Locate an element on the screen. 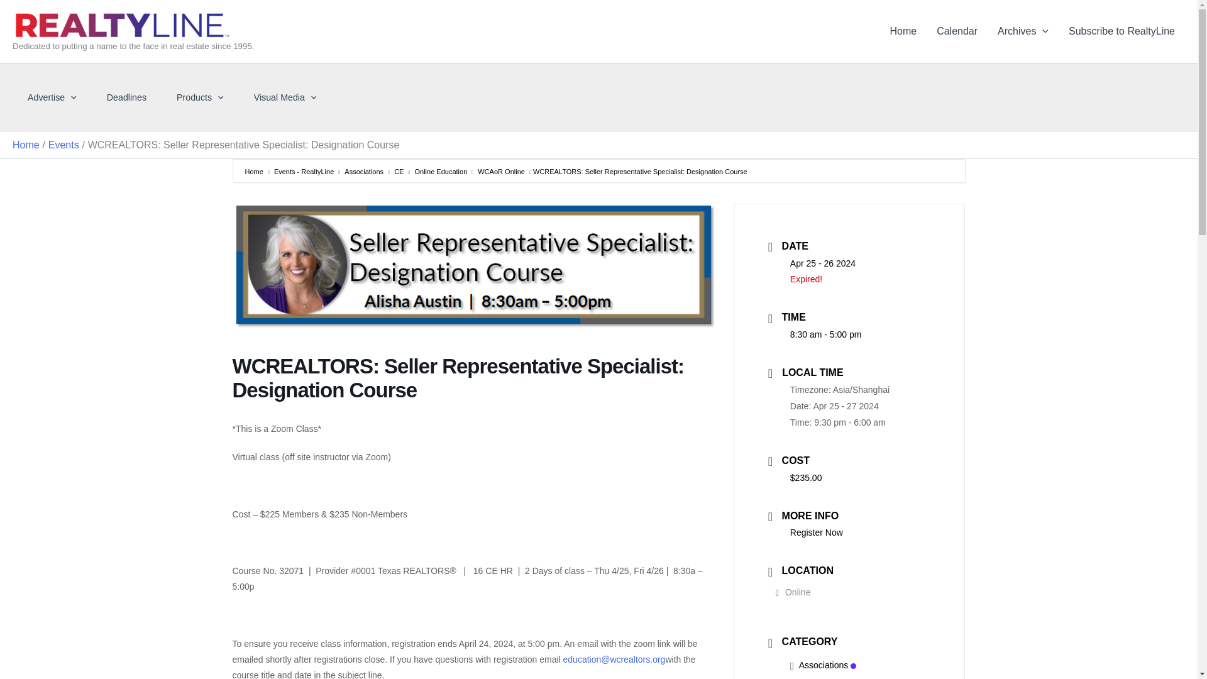  Archives is located at coordinates (1022, 31).